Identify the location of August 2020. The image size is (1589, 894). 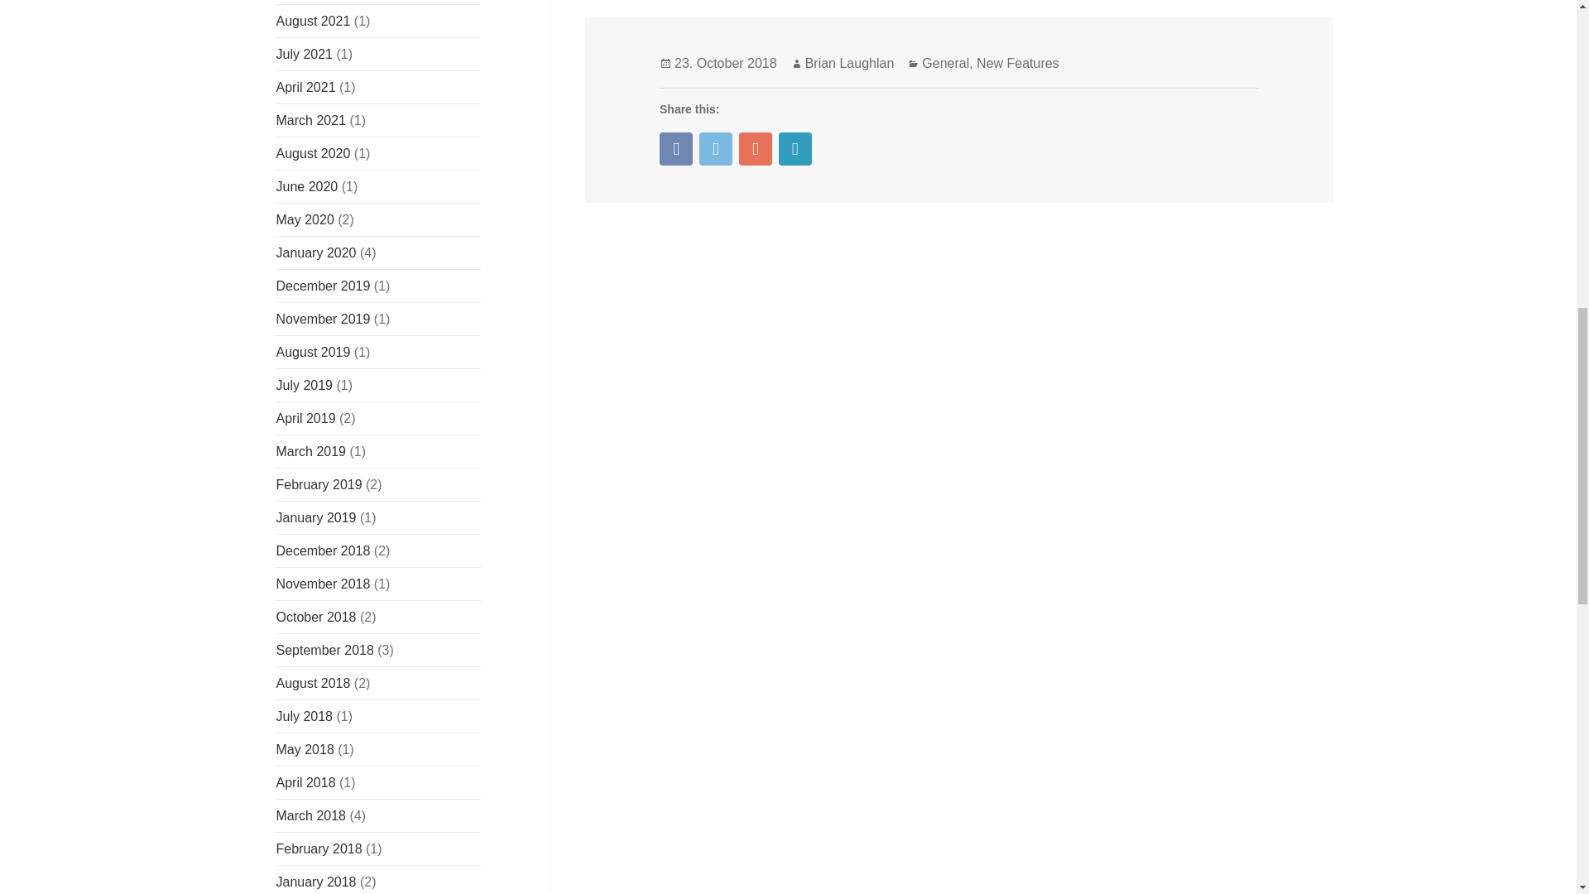
(314, 154).